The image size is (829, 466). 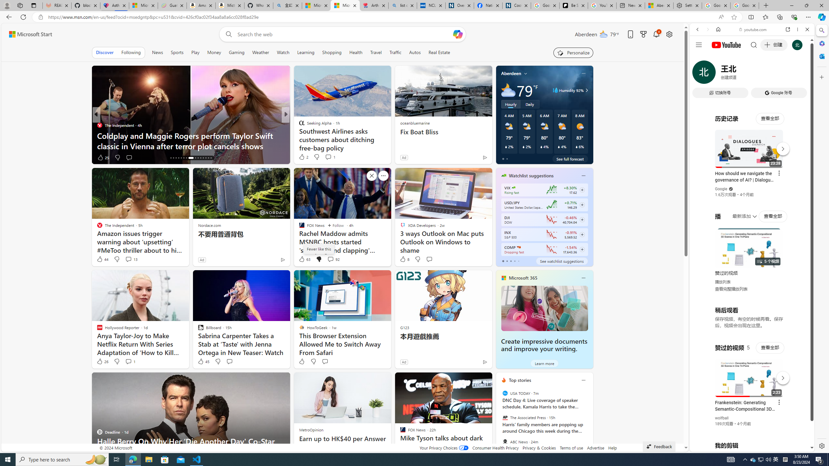 What do you see at coordinates (702, 373) in the screenshot?
I see `Global web icon` at bounding box center [702, 373].